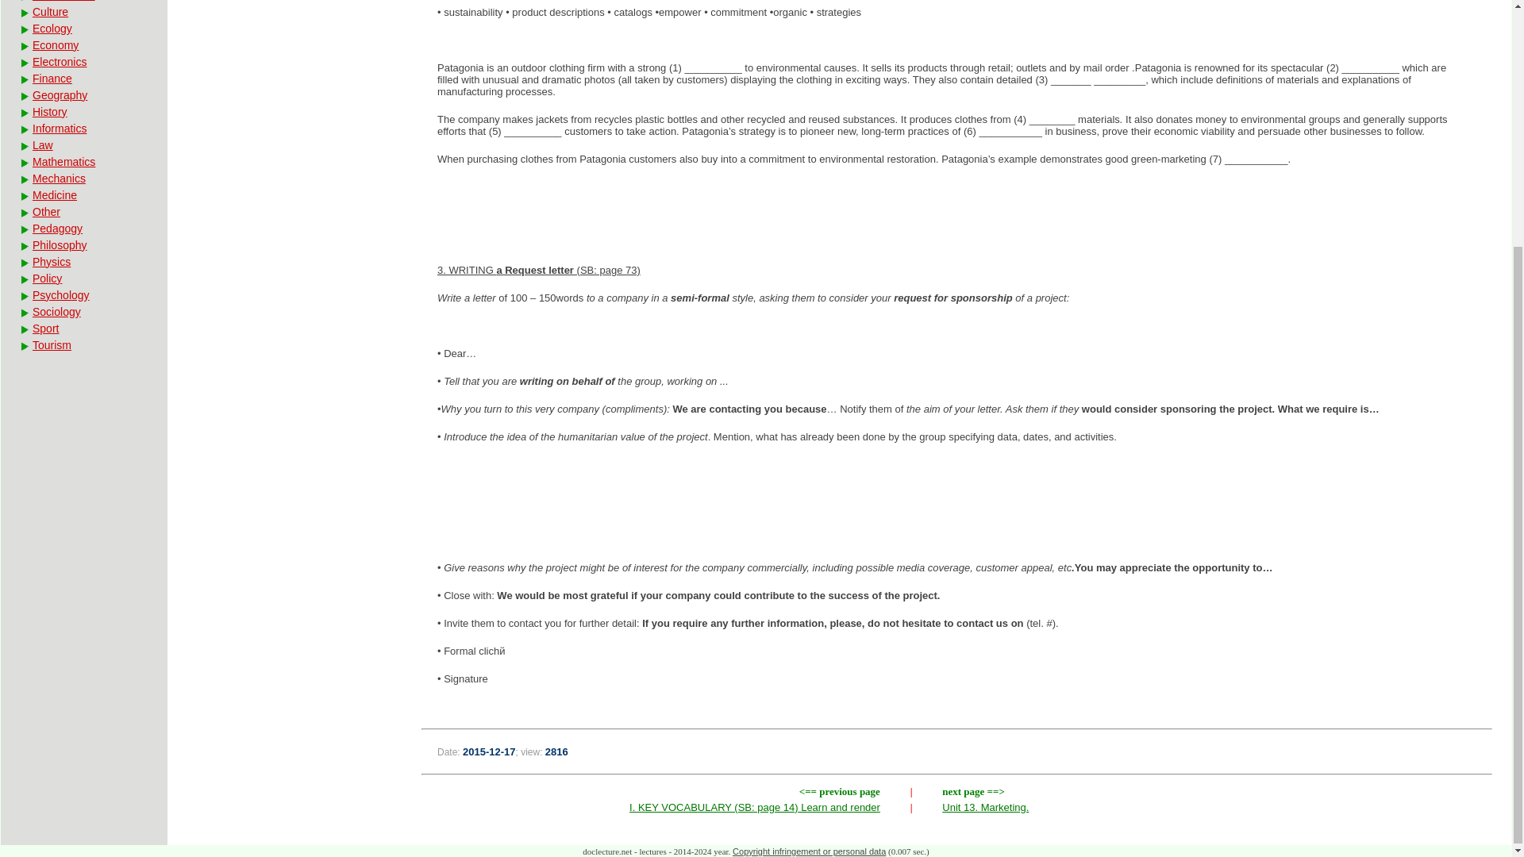  Describe the element at coordinates (83, 162) in the screenshot. I see `Mathematics` at that location.